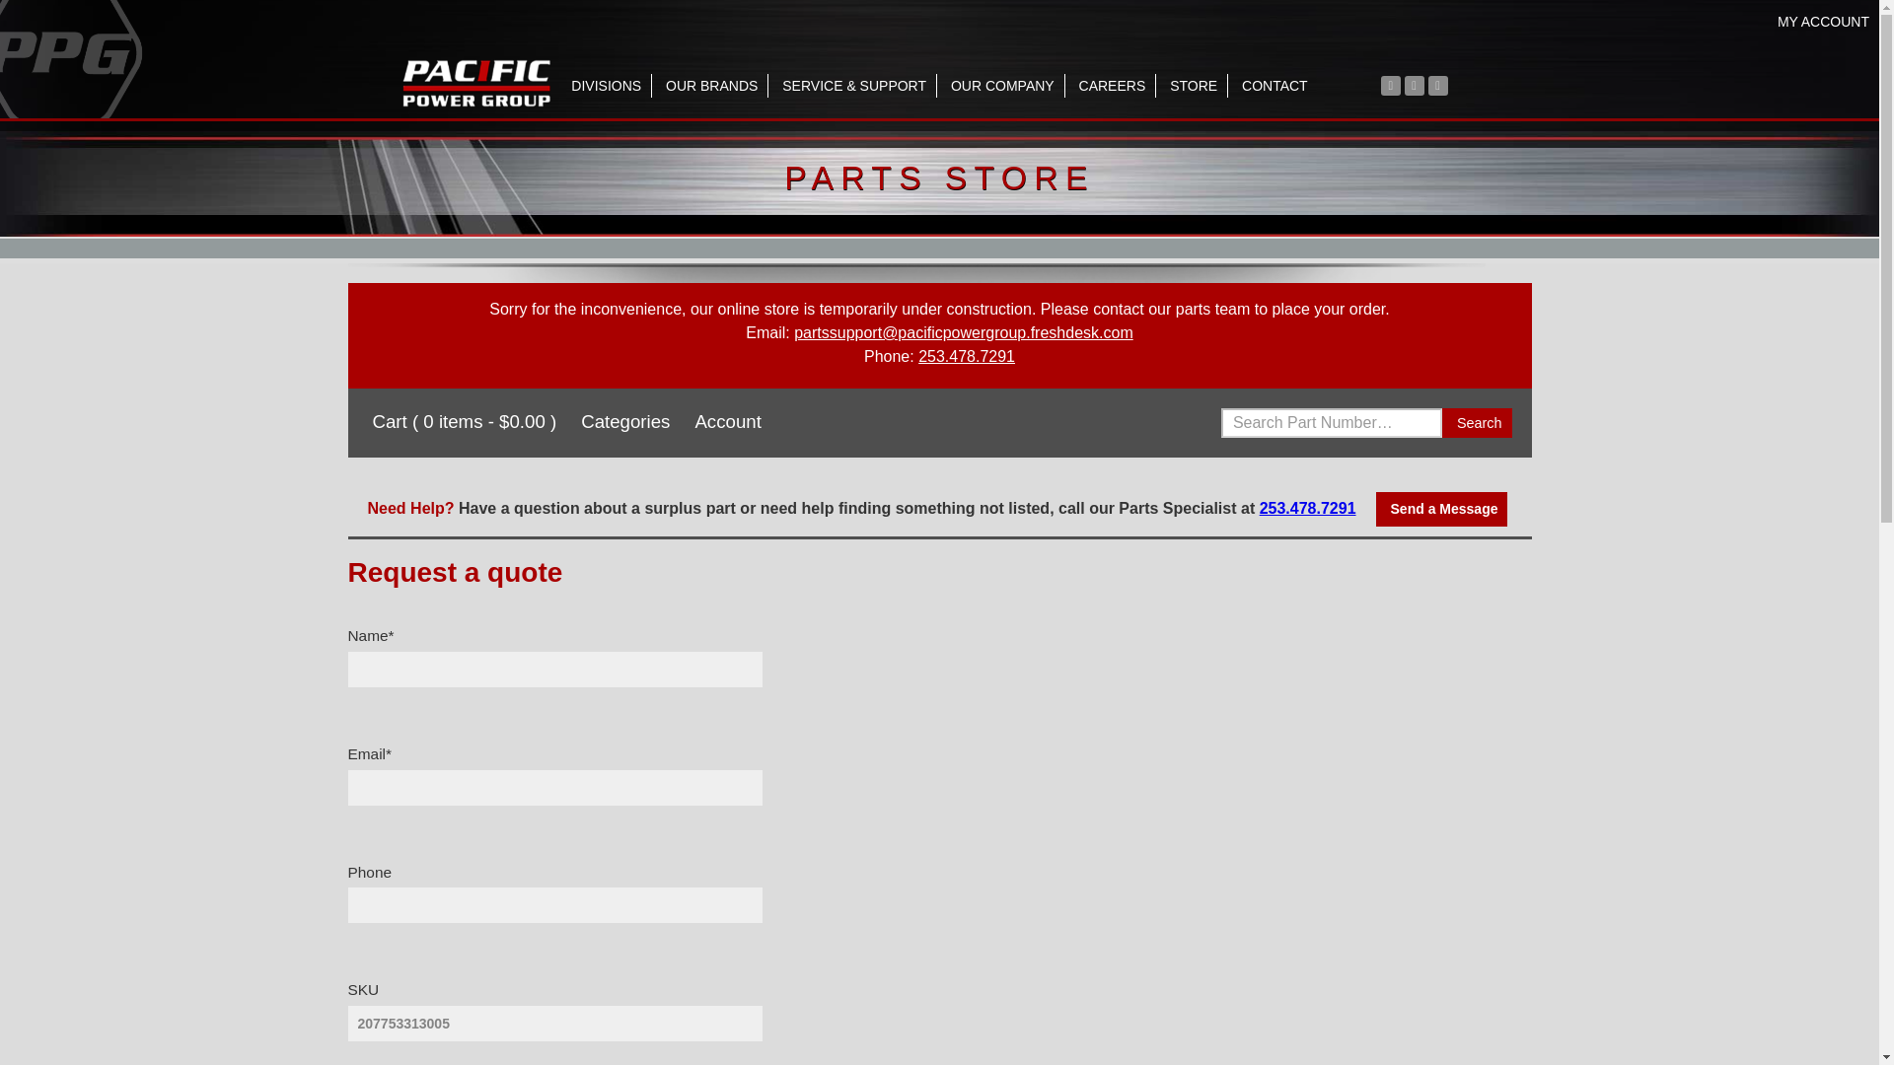  Describe the element at coordinates (462, 421) in the screenshot. I see `View your shopping cart` at that location.